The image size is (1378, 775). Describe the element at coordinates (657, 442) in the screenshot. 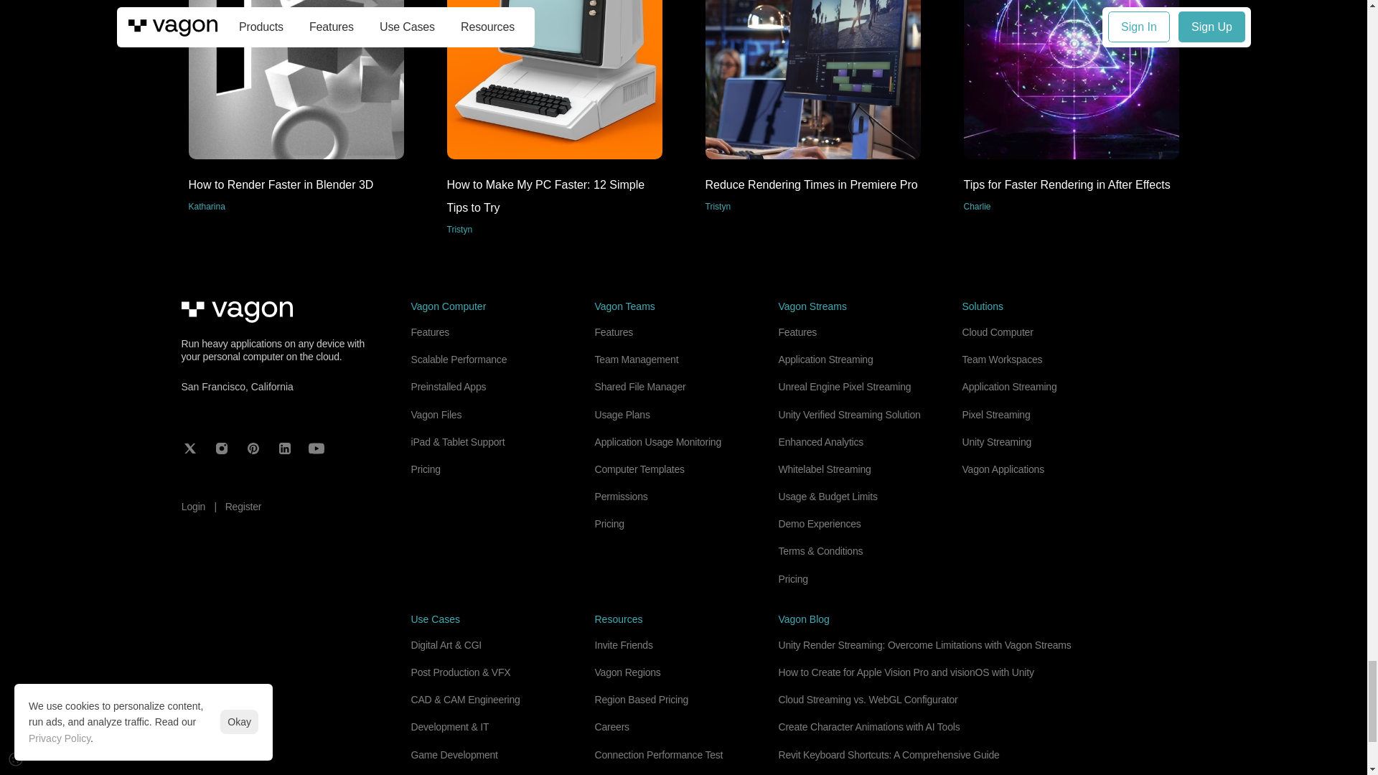

I see `Computer Templates` at that location.